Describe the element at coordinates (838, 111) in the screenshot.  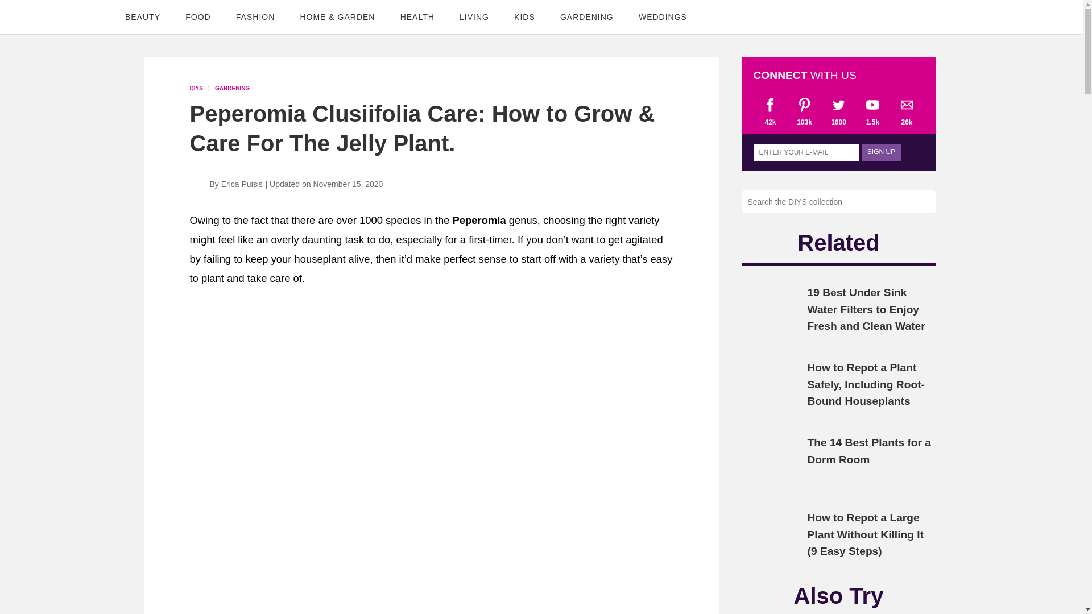
I see `1600` at that location.